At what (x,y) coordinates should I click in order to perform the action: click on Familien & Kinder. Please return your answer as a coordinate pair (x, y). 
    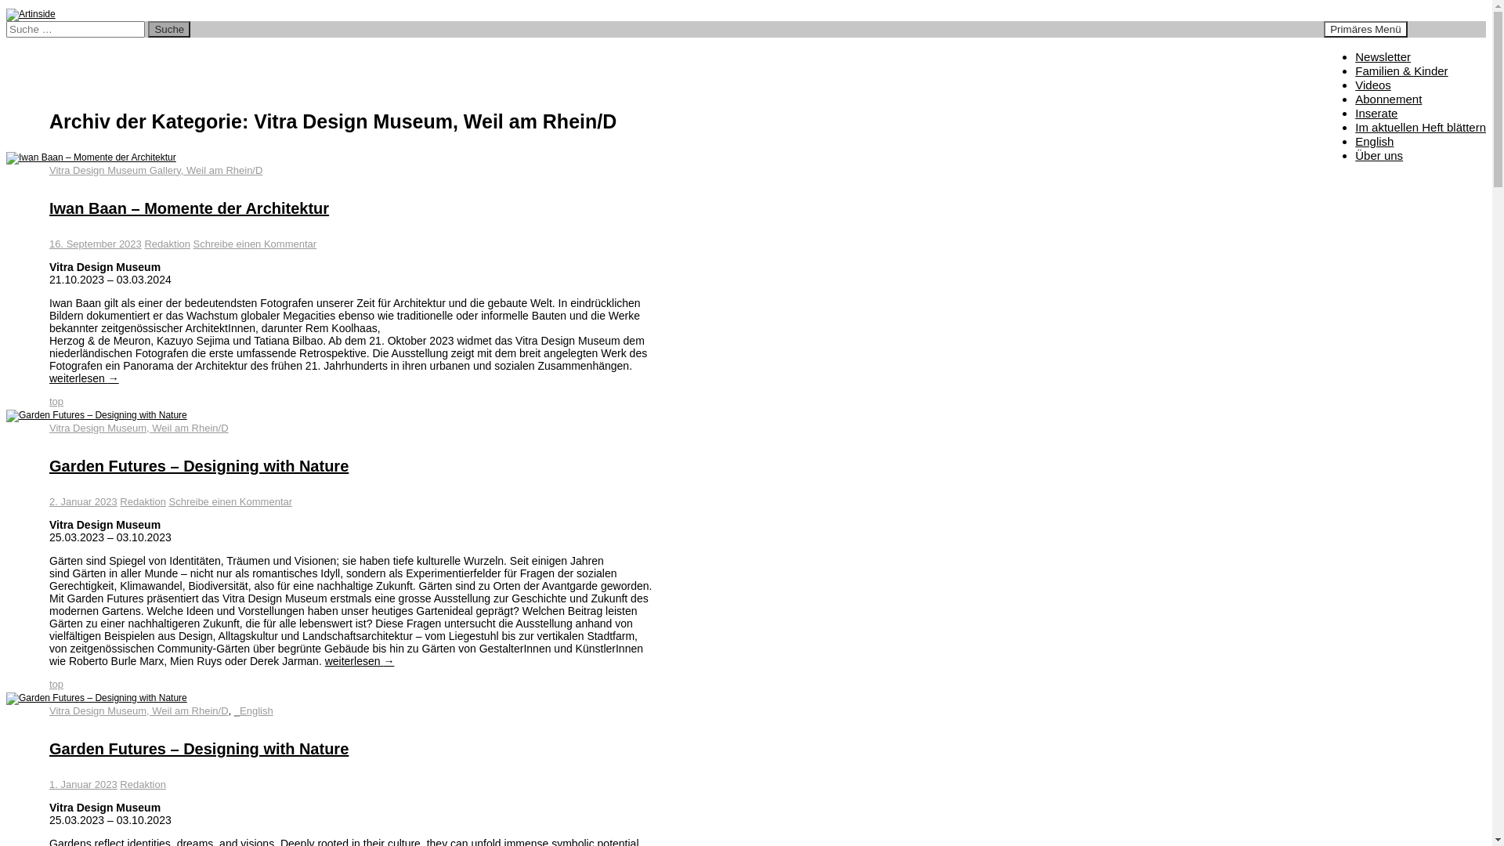
    Looking at the image, I should click on (1401, 70).